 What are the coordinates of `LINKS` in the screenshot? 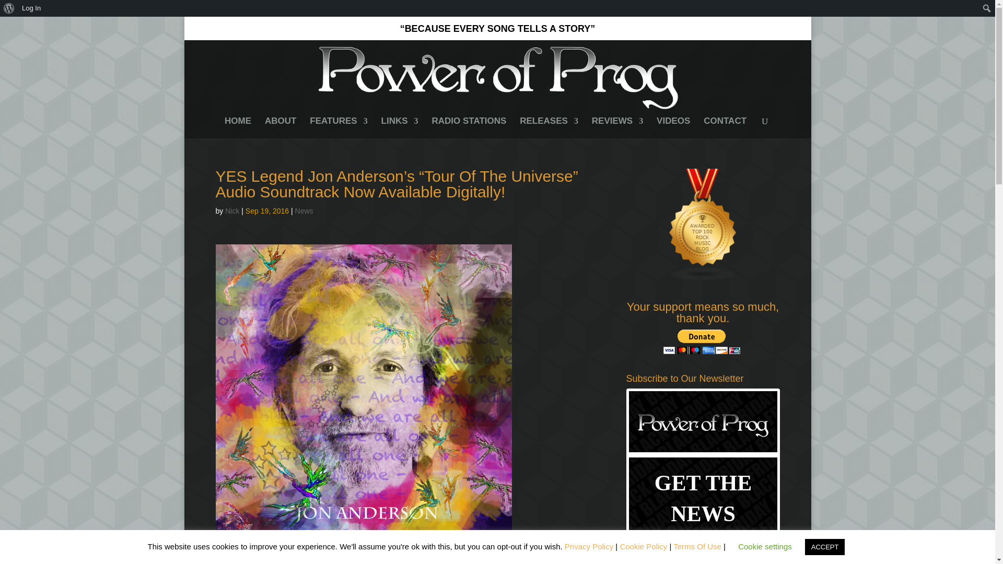 It's located at (399, 127).